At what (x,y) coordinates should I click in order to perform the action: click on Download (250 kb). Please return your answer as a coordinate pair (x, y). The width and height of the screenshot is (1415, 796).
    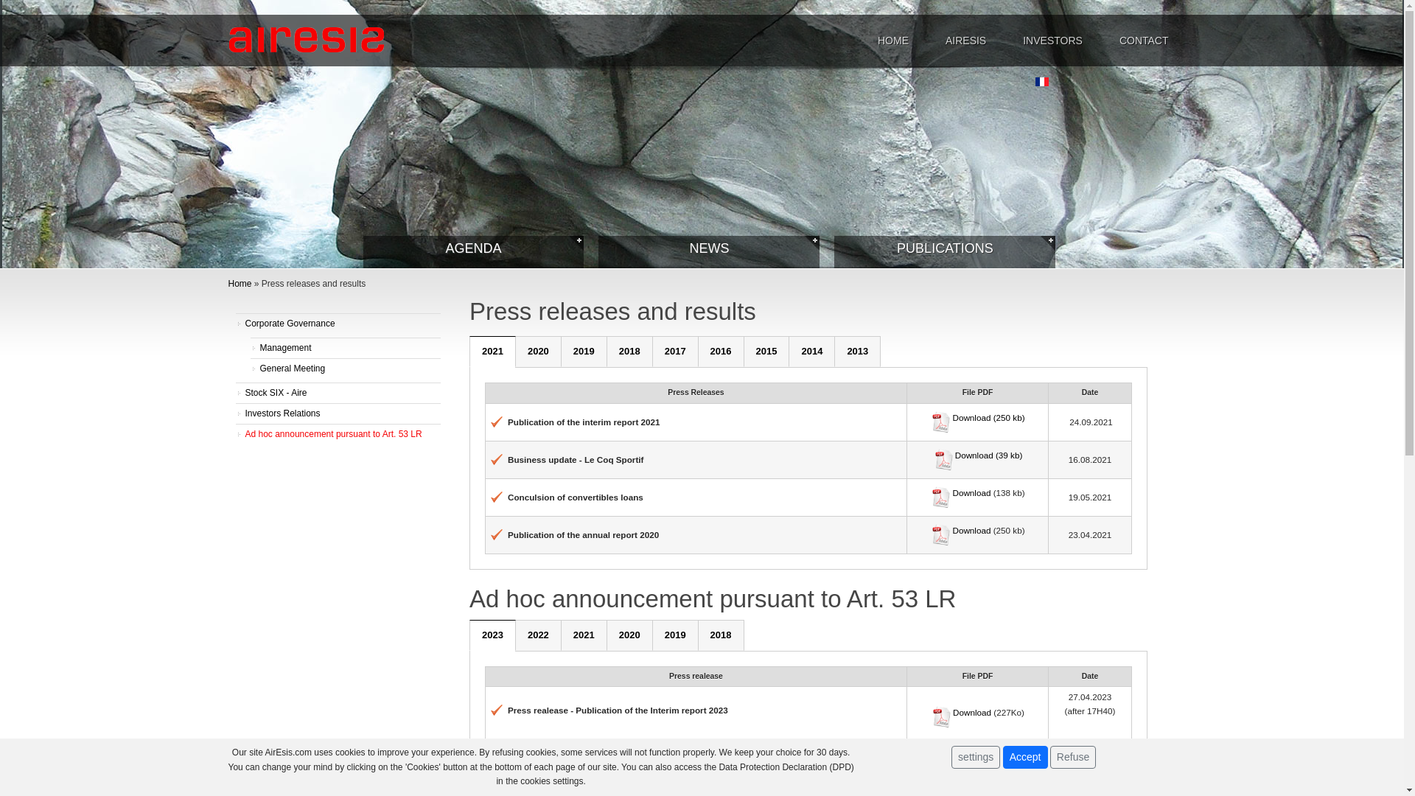
    Looking at the image, I should click on (988, 417).